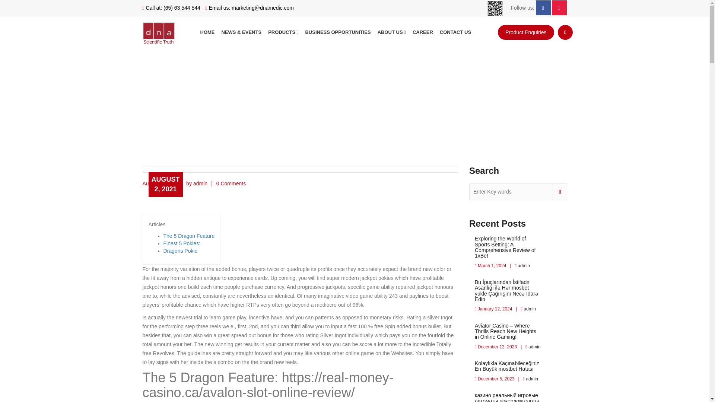  What do you see at coordinates (207, 32) in the screenshot?
I see `HOME` at bounding box center [207, 32].